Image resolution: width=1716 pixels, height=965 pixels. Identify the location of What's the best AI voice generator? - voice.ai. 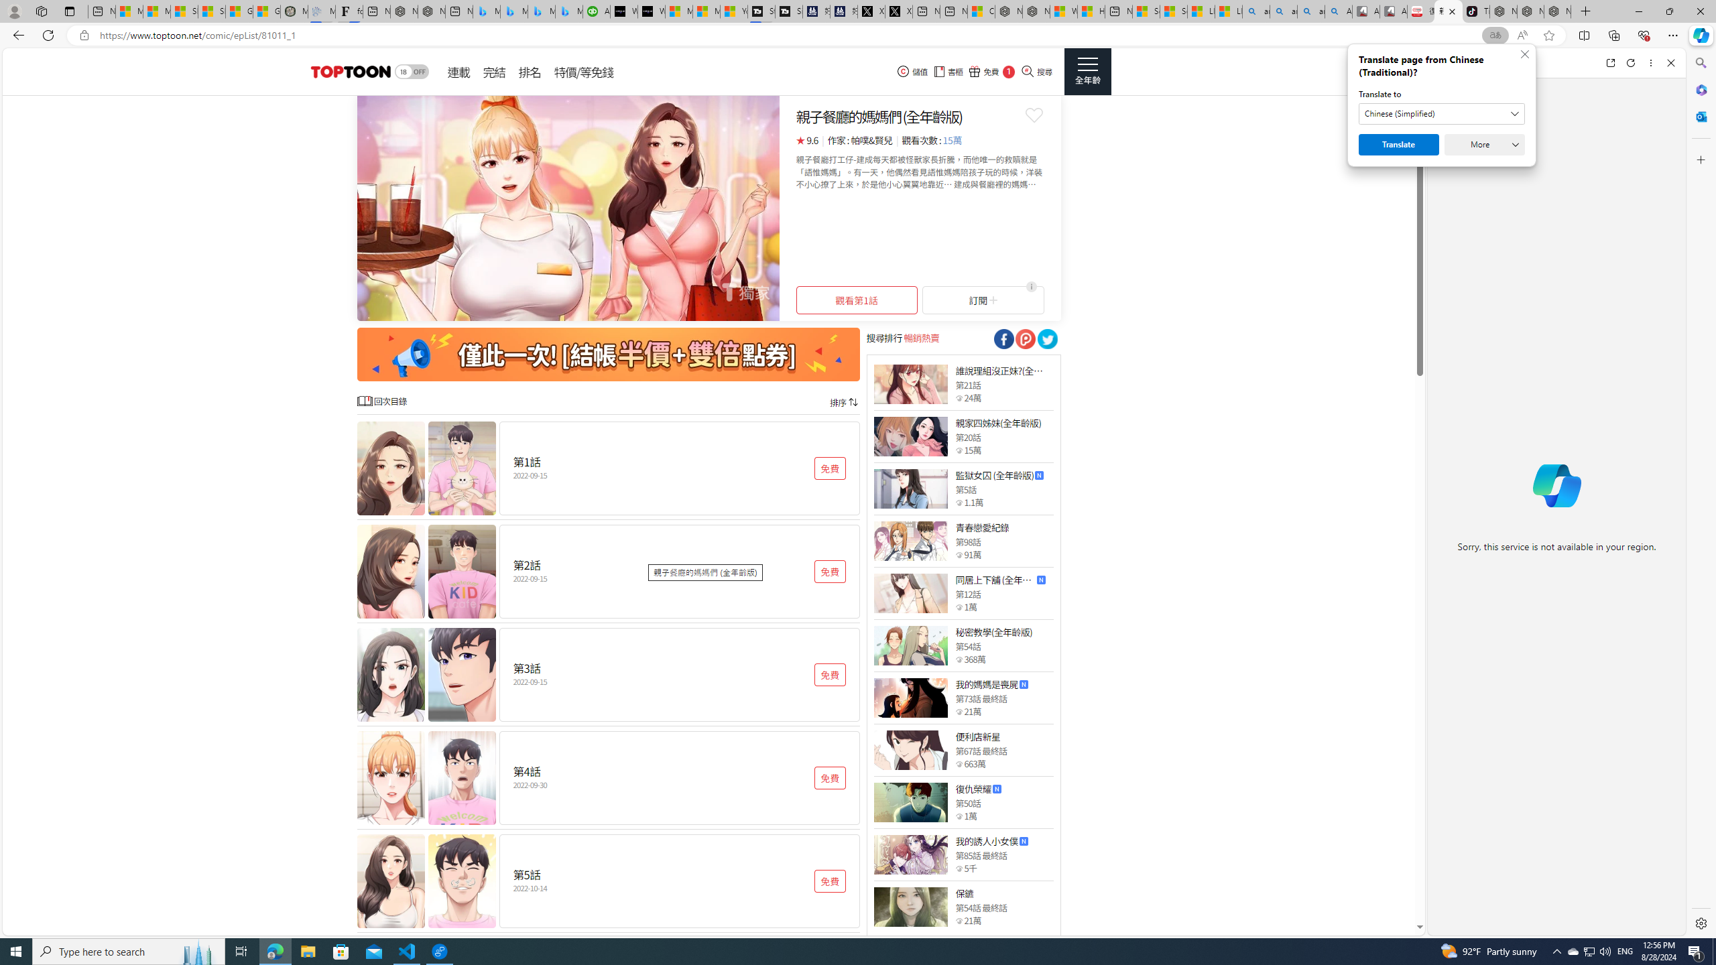
(651, 11).